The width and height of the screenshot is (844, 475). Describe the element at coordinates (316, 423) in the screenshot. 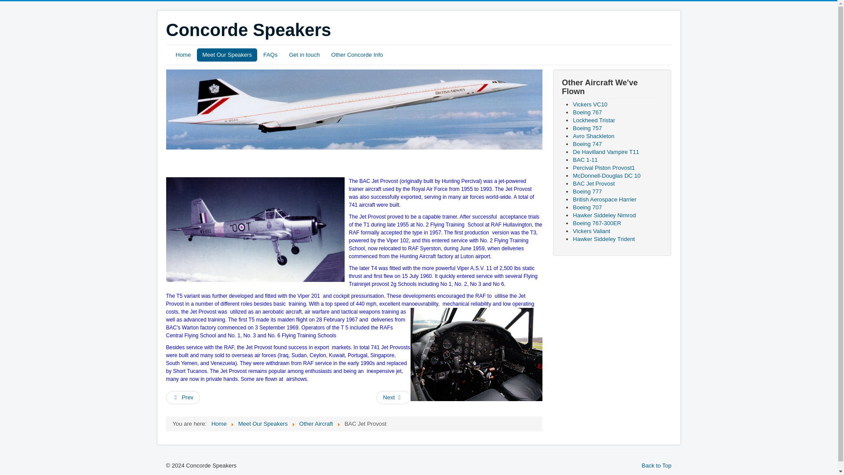

I see `Other Aircraft` at that location.